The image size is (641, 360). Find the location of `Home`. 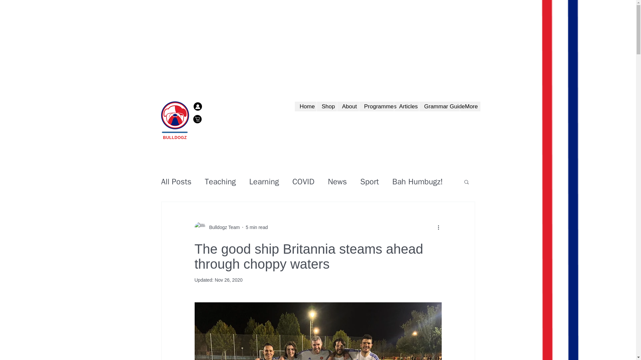

Home is located at coordinates (305, 106).